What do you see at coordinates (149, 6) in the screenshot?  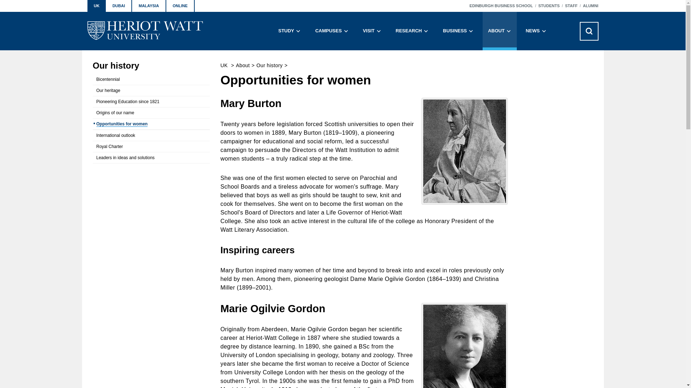 I see `MALAYSIA` at bounding box center [149, 6].